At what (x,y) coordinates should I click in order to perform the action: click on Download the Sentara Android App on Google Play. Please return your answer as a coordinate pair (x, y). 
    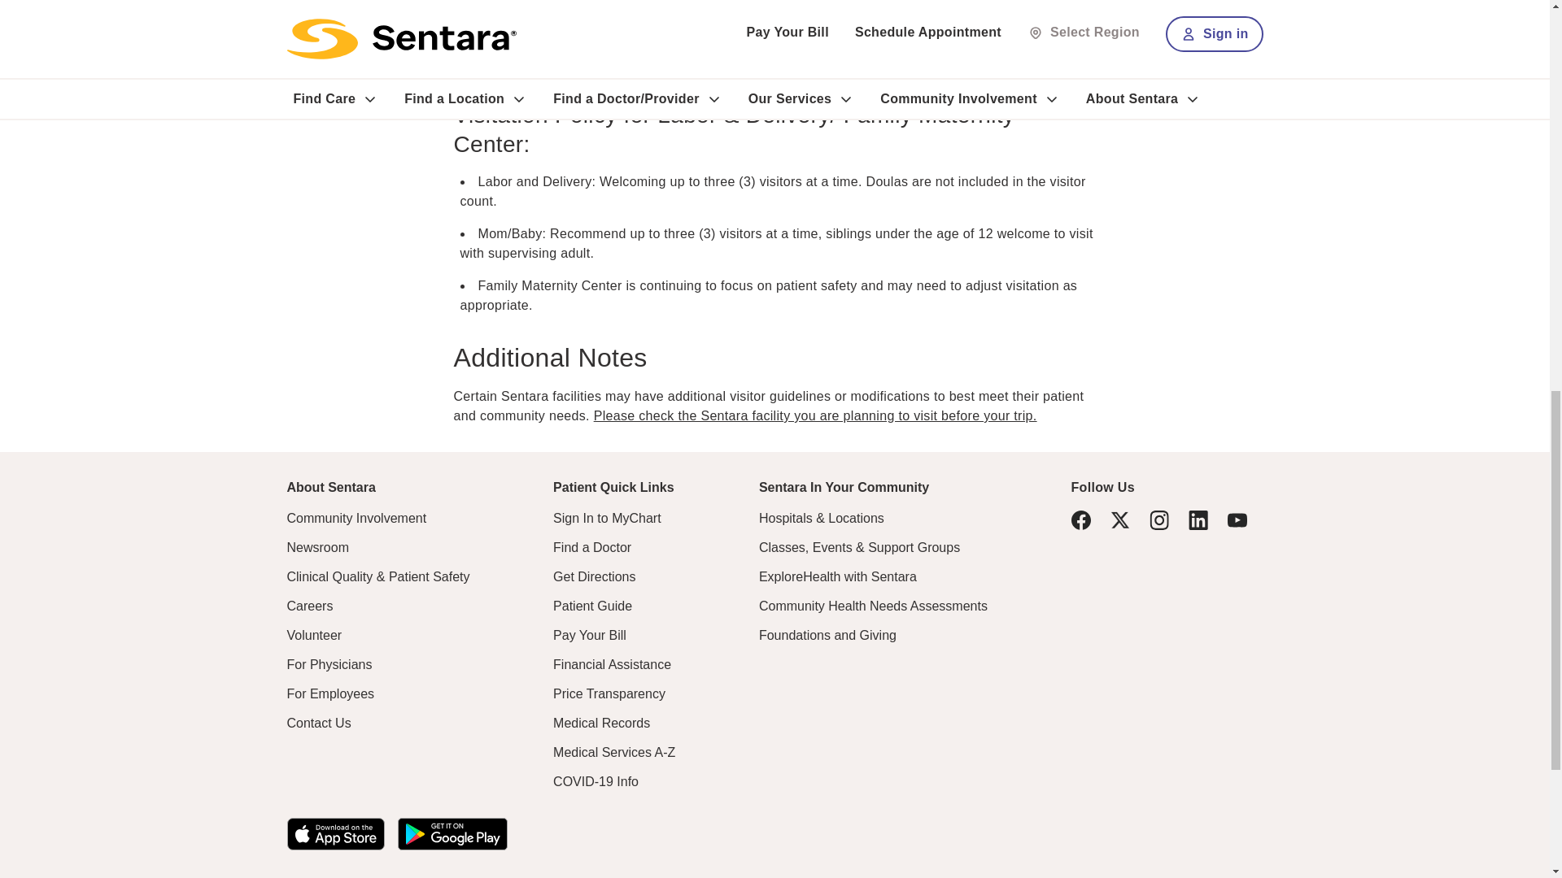
    Looking at the image, I should click on (451, 834).